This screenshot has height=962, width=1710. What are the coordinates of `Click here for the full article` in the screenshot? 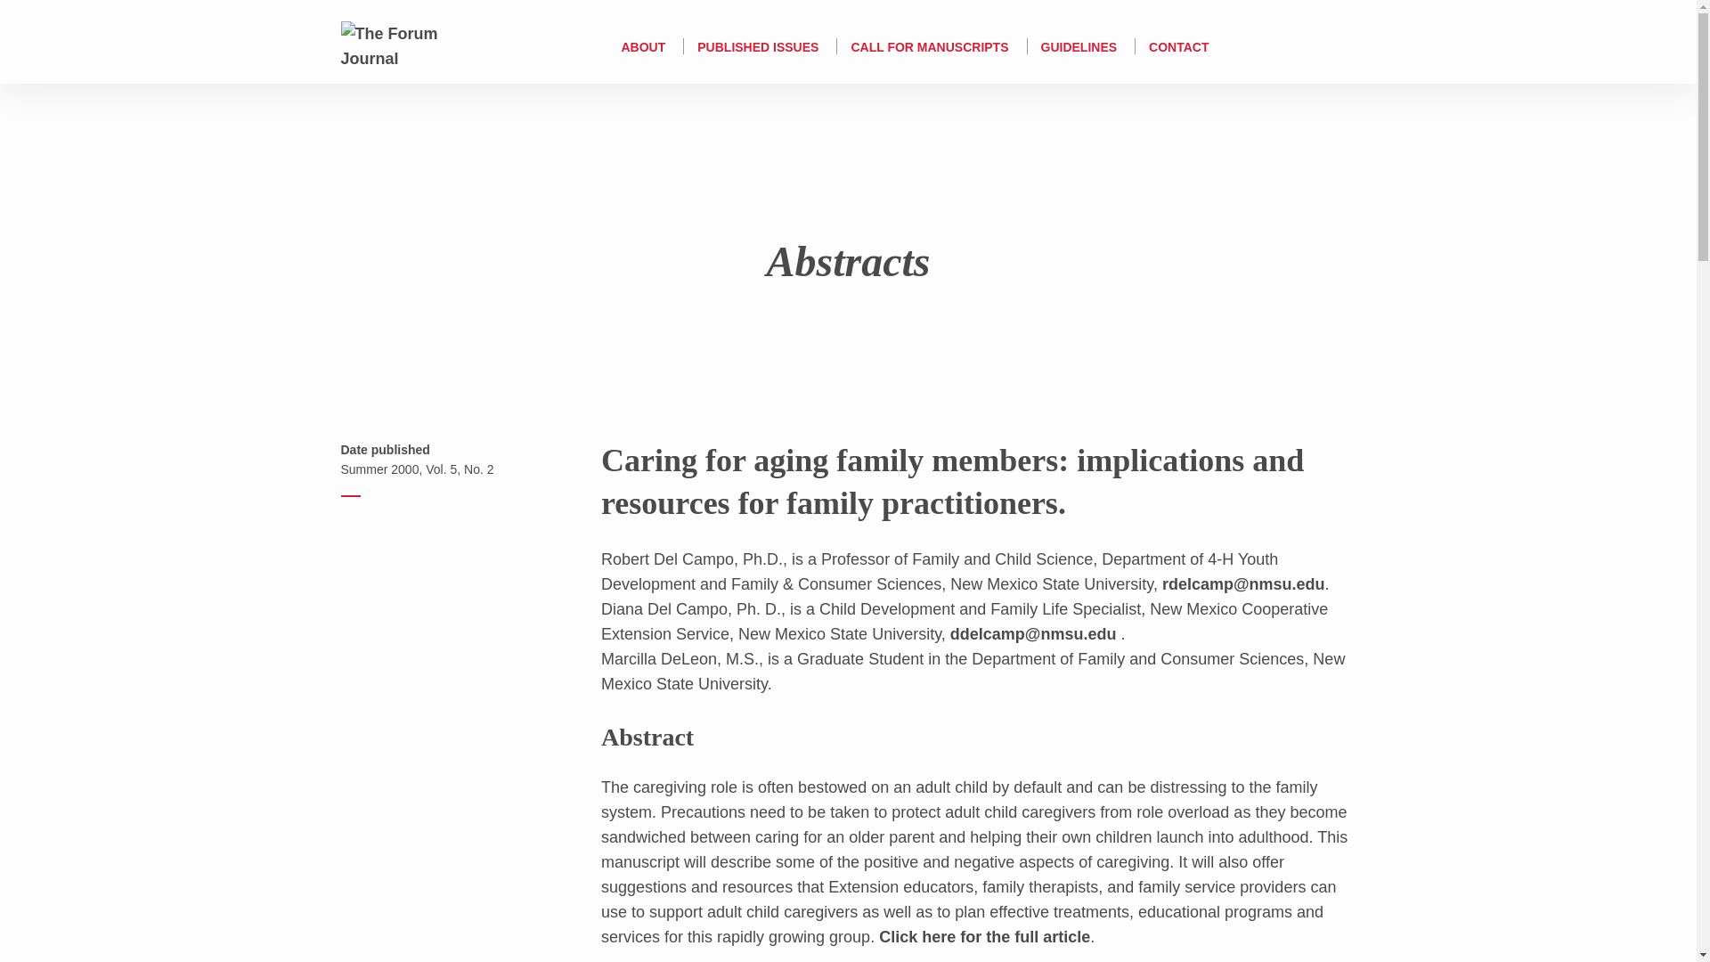 It's located at (984, 937).